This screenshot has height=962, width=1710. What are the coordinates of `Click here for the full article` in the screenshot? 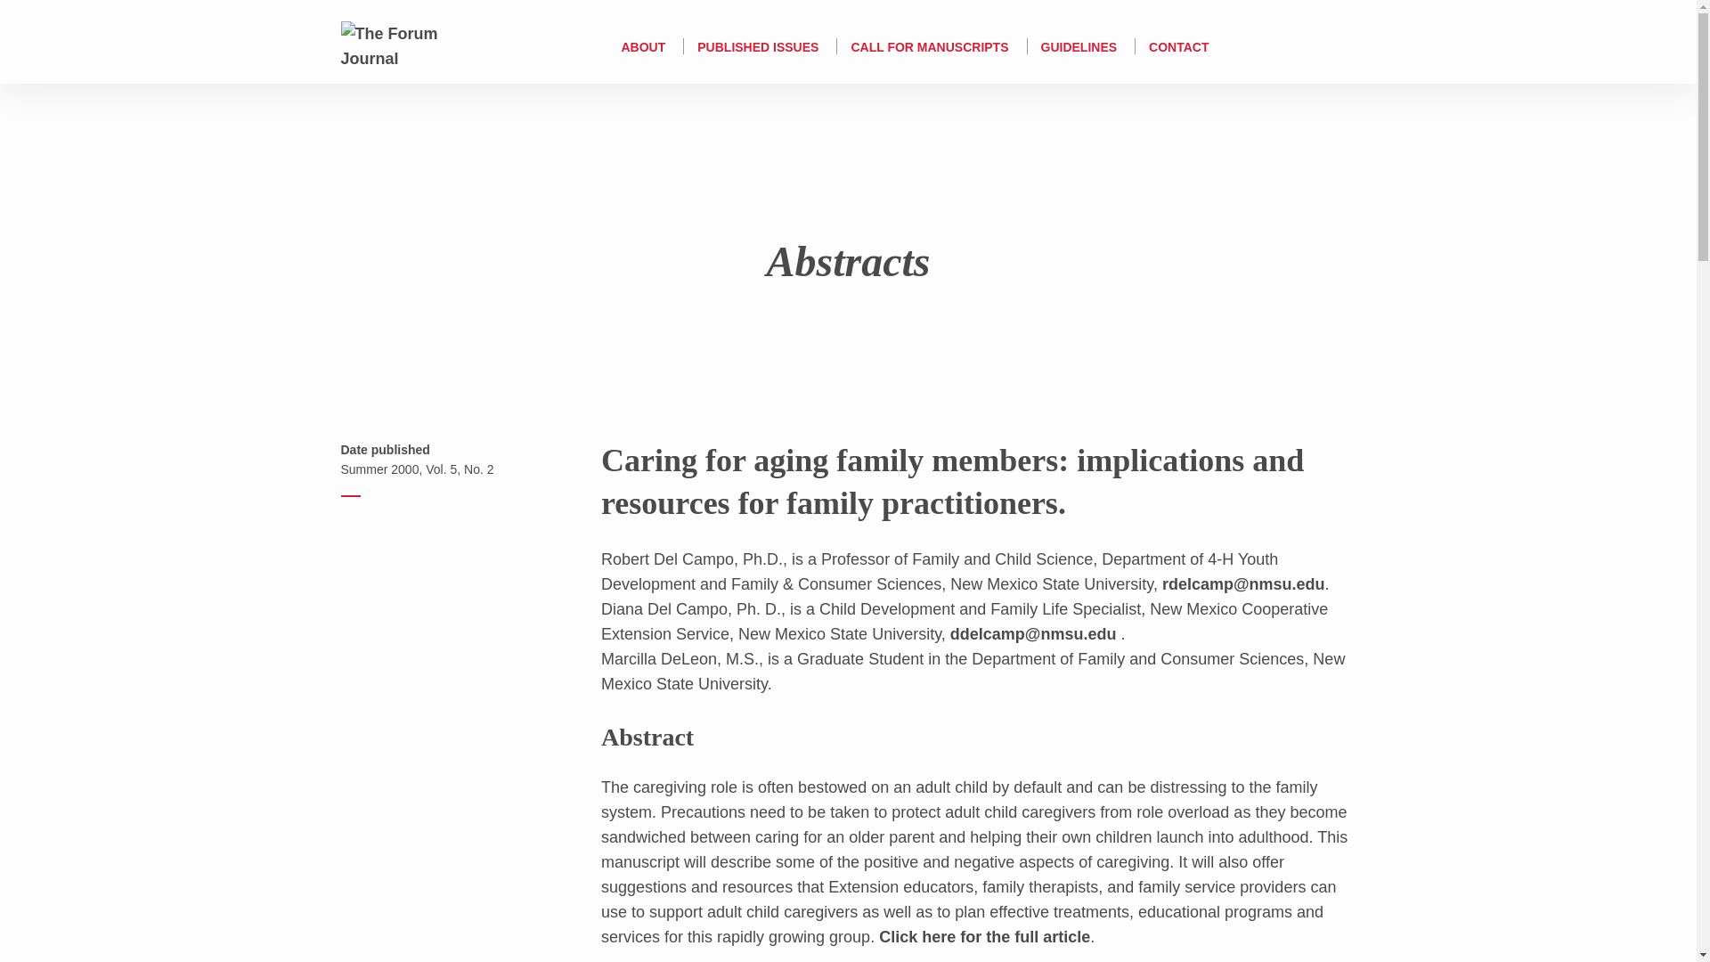 It's located at (984, 937).